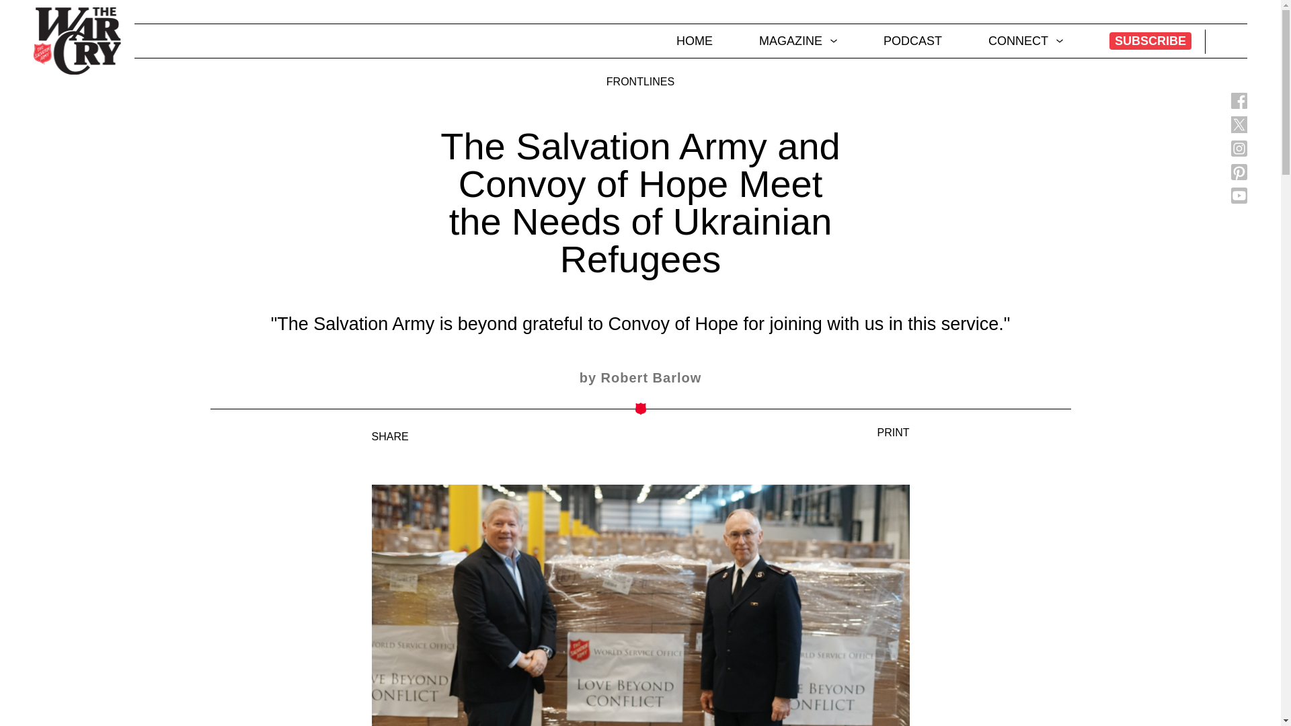 This screenshot has width=1291, height=726. I want to click on HOME, so click(694, 40).